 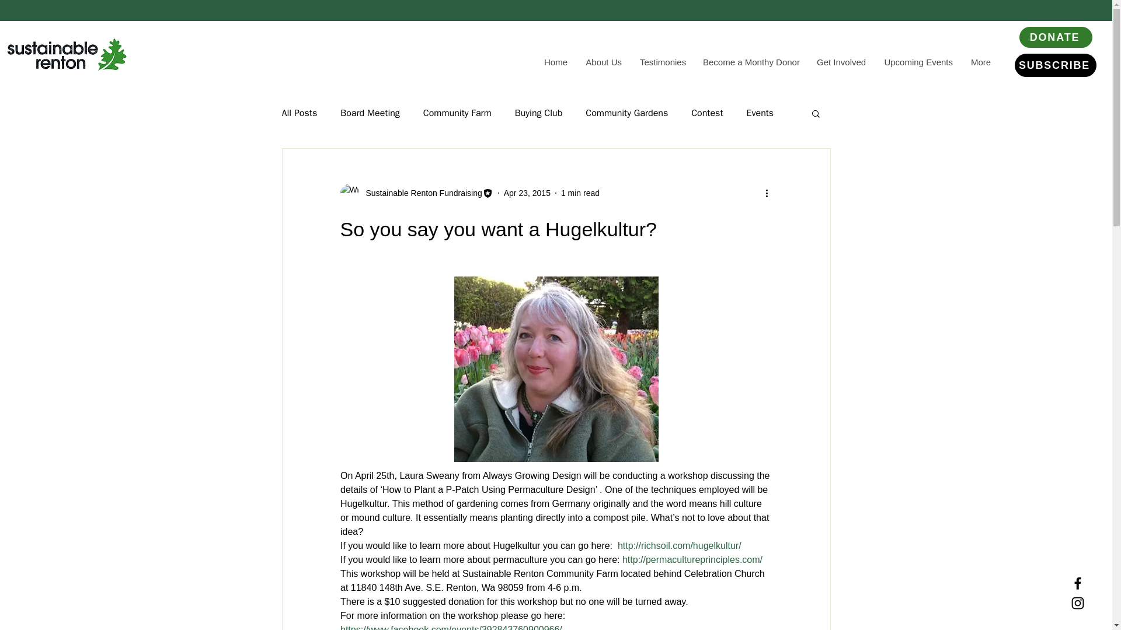 What do you see at coordinates (299, 113) in the screenshot?
I see `All Posts` at bounding box center [299, 113].